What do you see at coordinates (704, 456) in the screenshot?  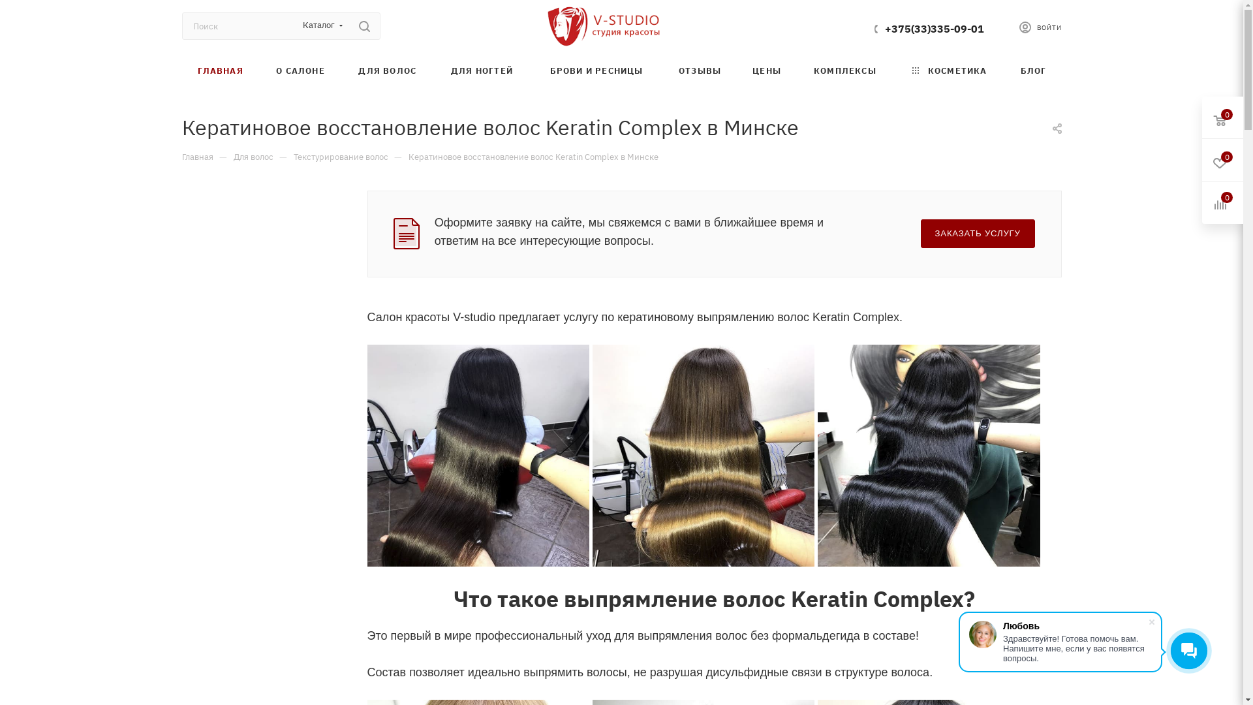 I see `7038653d68adbbb62975acc2af3a82d0.jpg` at bounding box center [704, 456].